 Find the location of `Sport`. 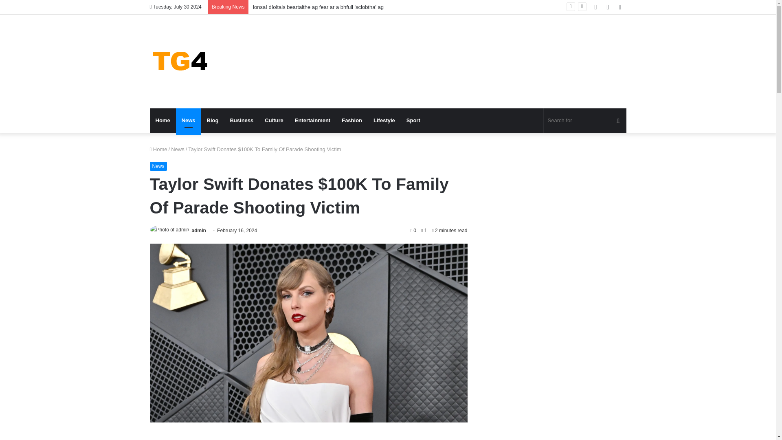

Sport is located at coordinates (413, 121).